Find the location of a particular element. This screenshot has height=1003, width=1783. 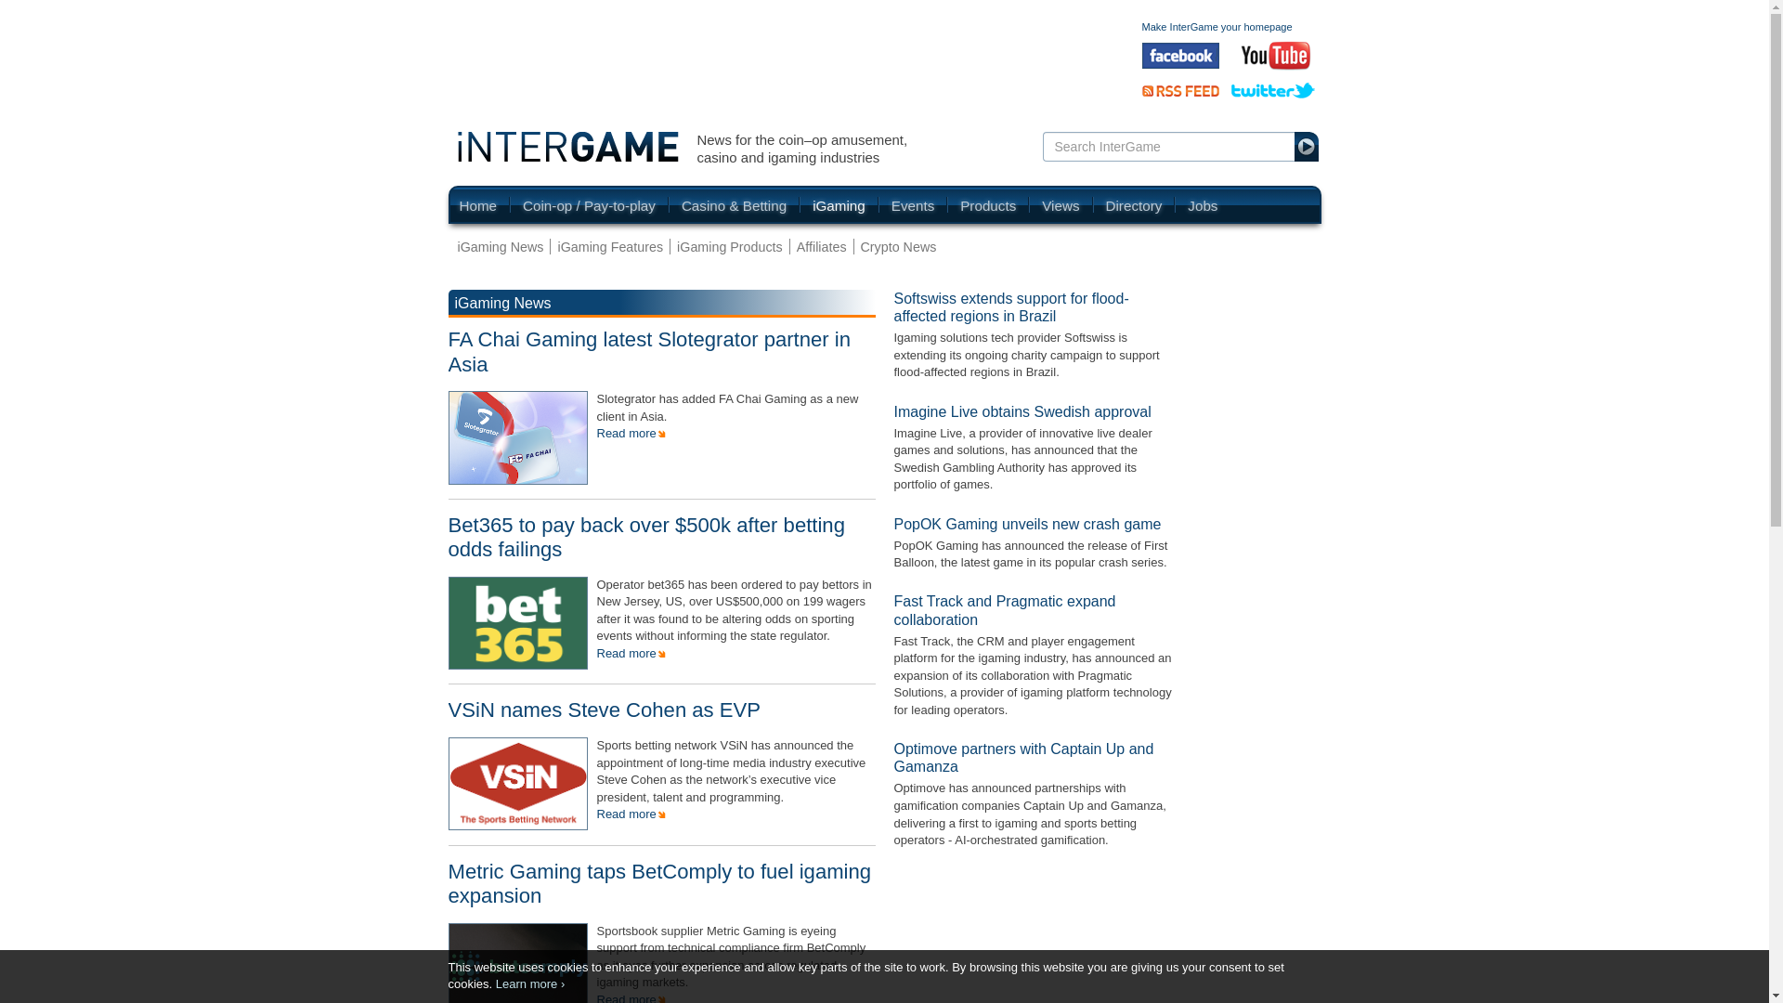

Home is located at coordinates (484, 204).